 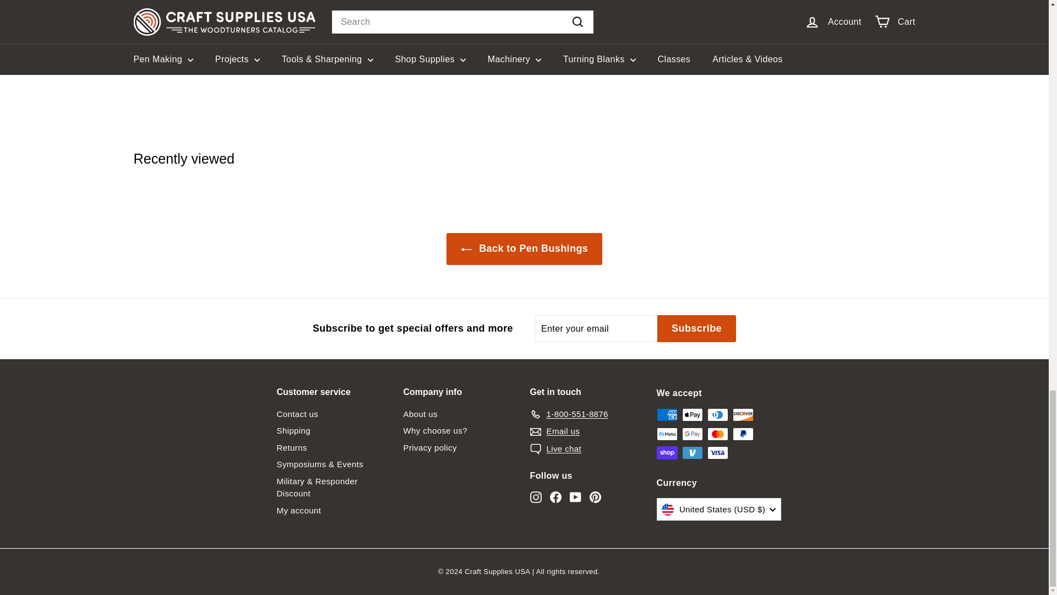 What do you see at coordinates (535, 497) in the screenshot?
I see `instagram` at bounding box center [535, 497].